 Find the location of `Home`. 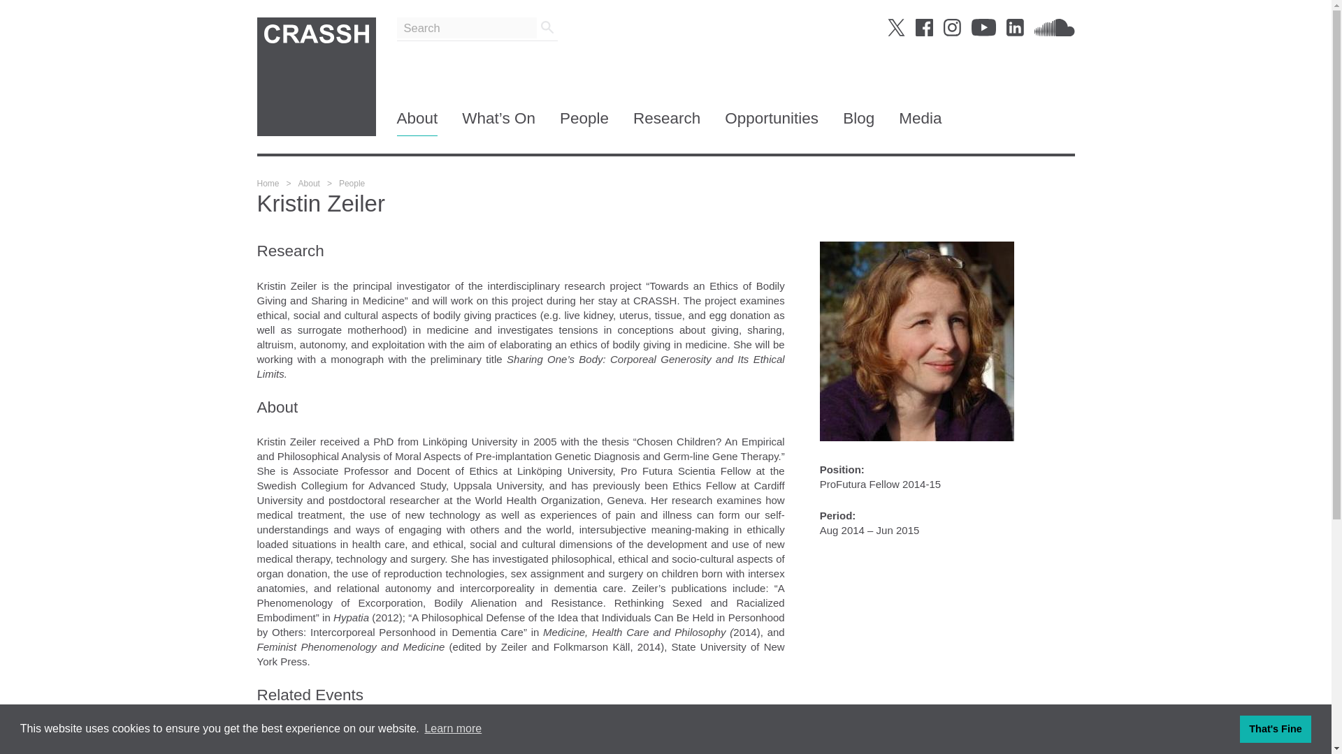

Home is located at coordinates (268, 183).